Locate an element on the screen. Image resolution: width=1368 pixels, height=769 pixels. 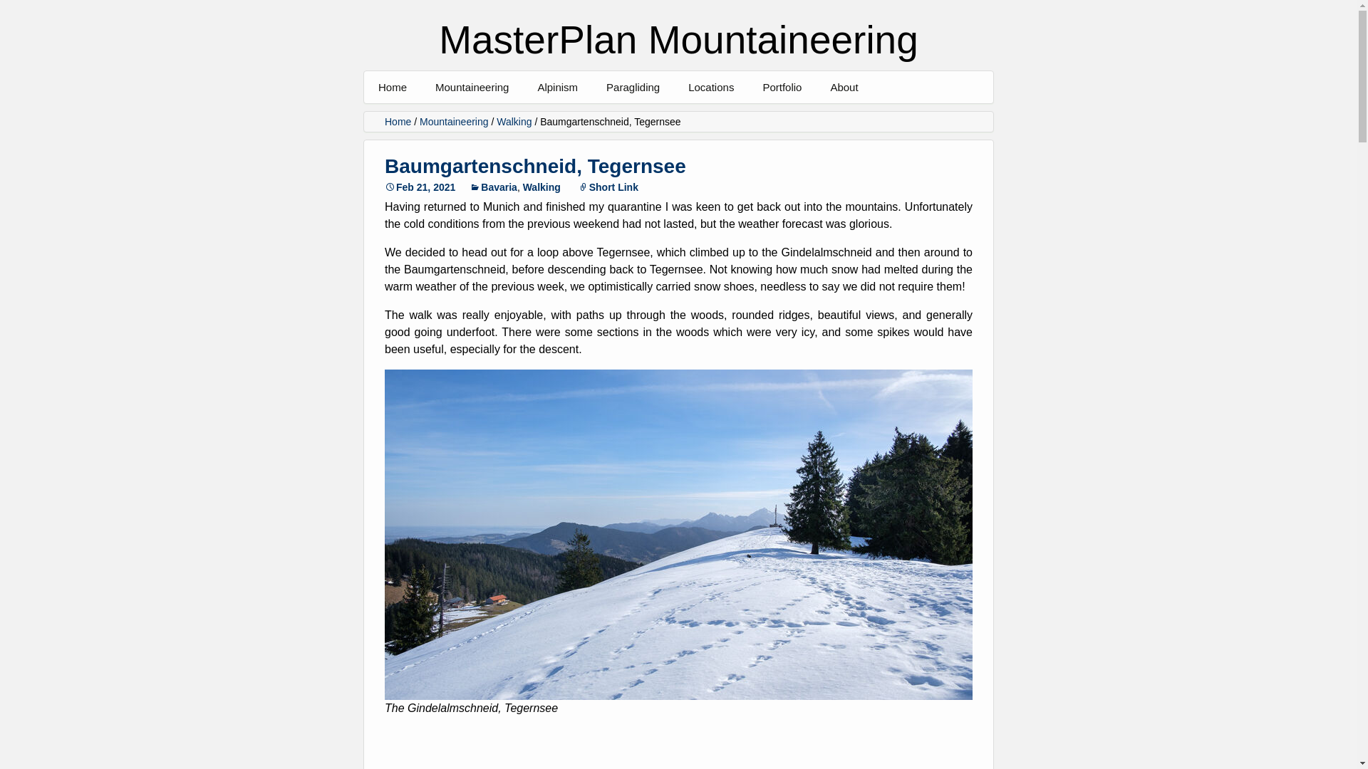
All is located at coordinates (507, 119).